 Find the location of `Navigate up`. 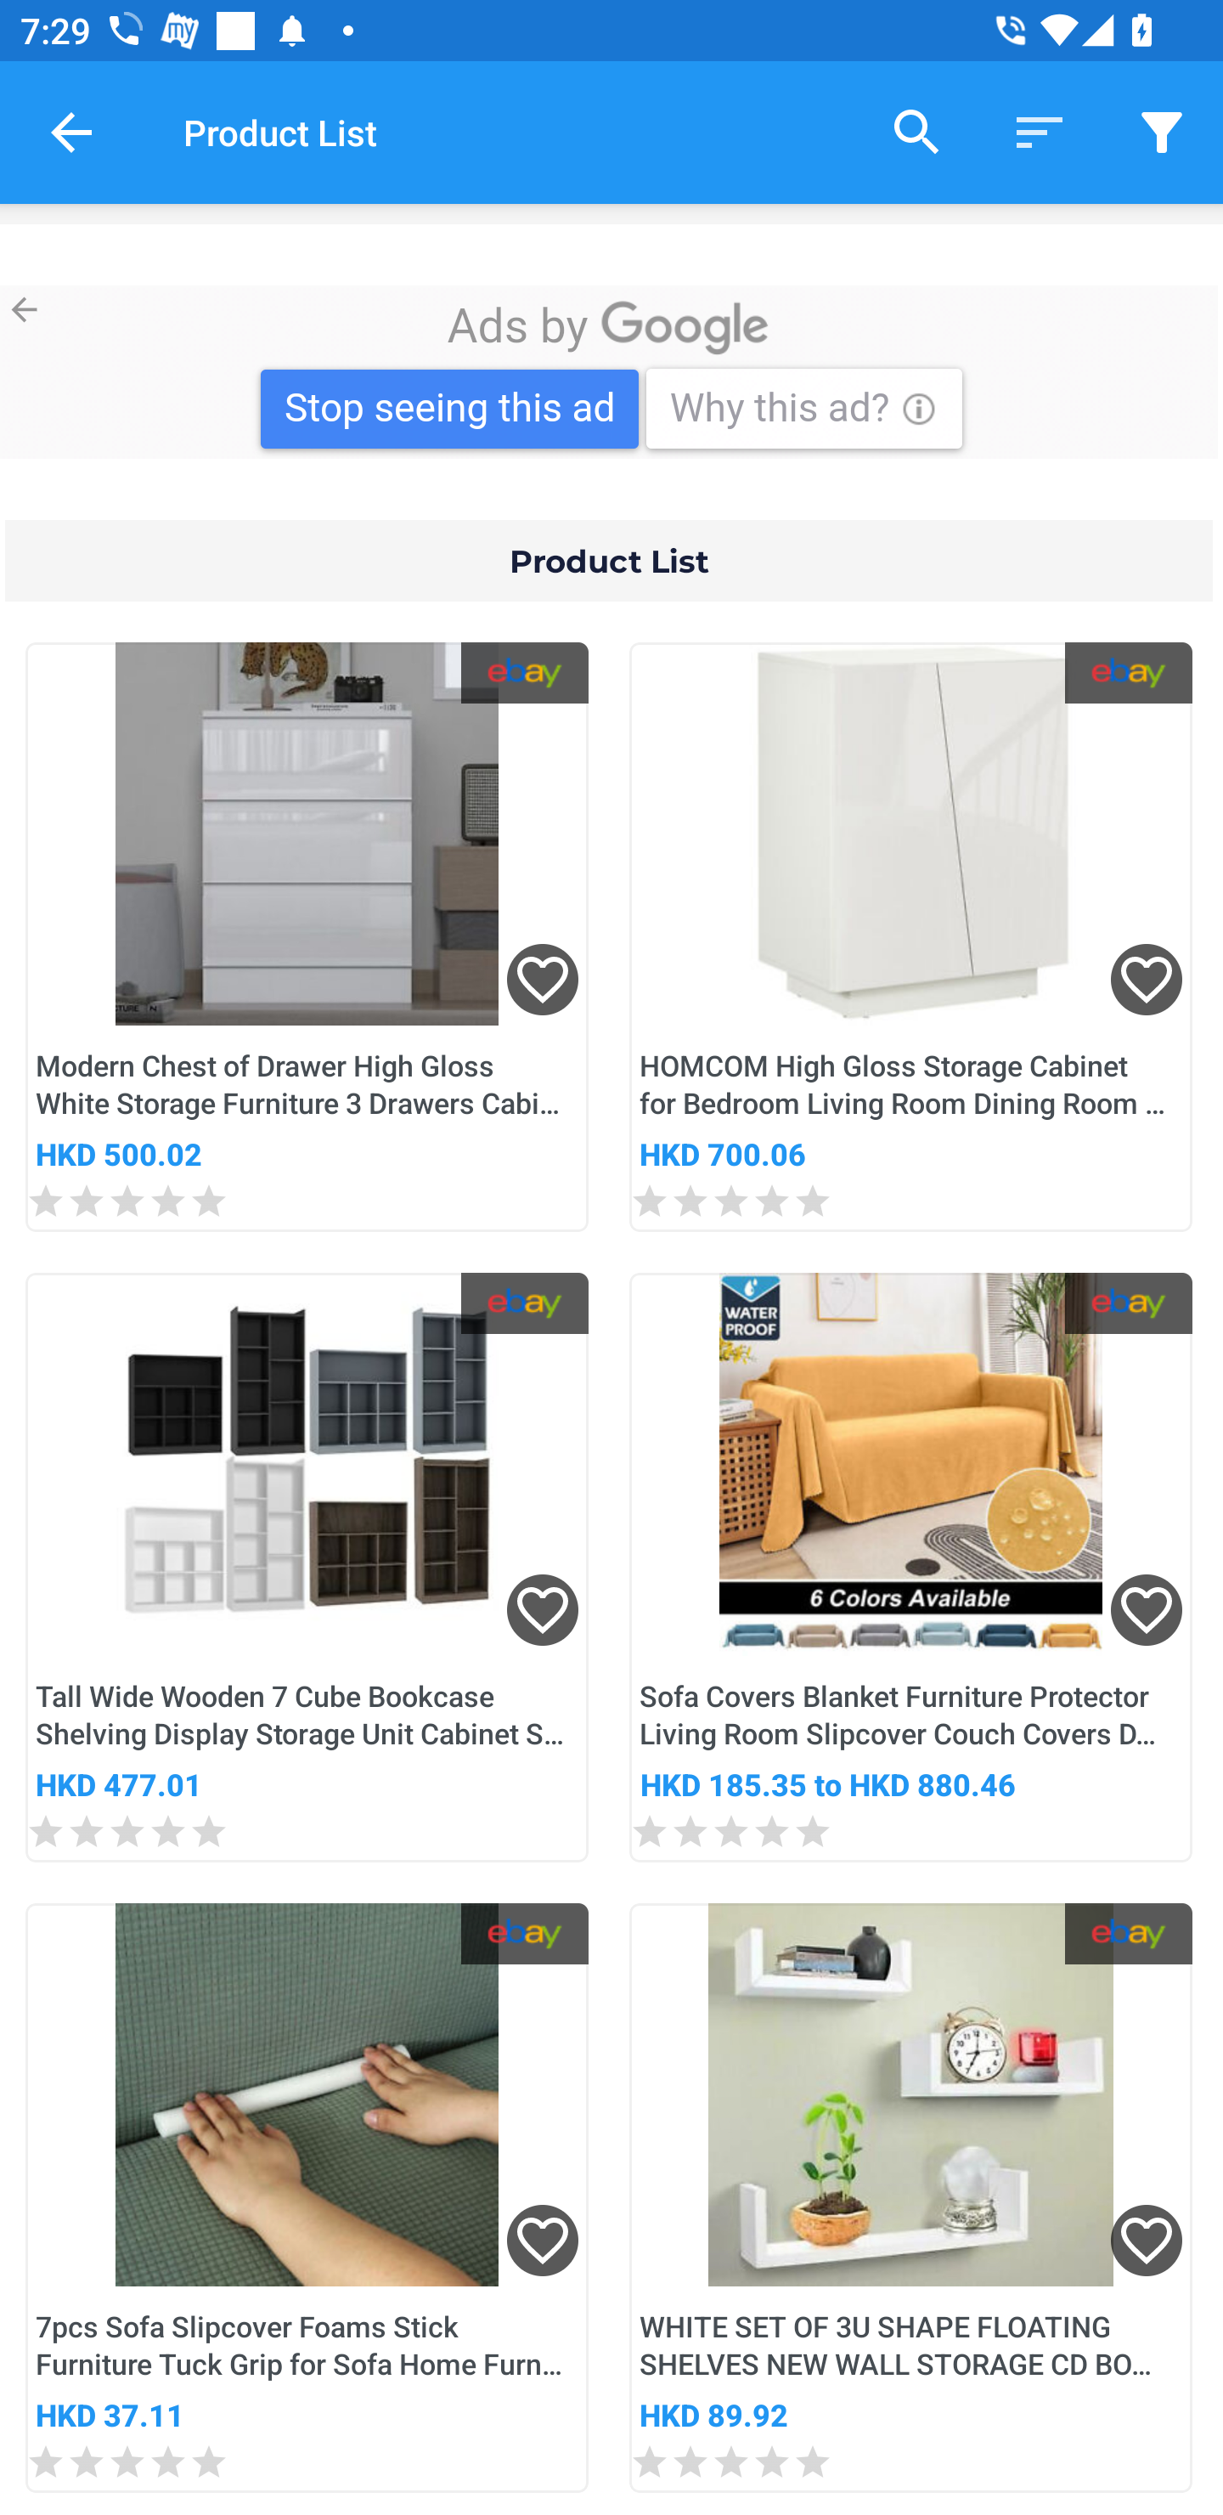

Navigate up is located at coordinates (71, 132).